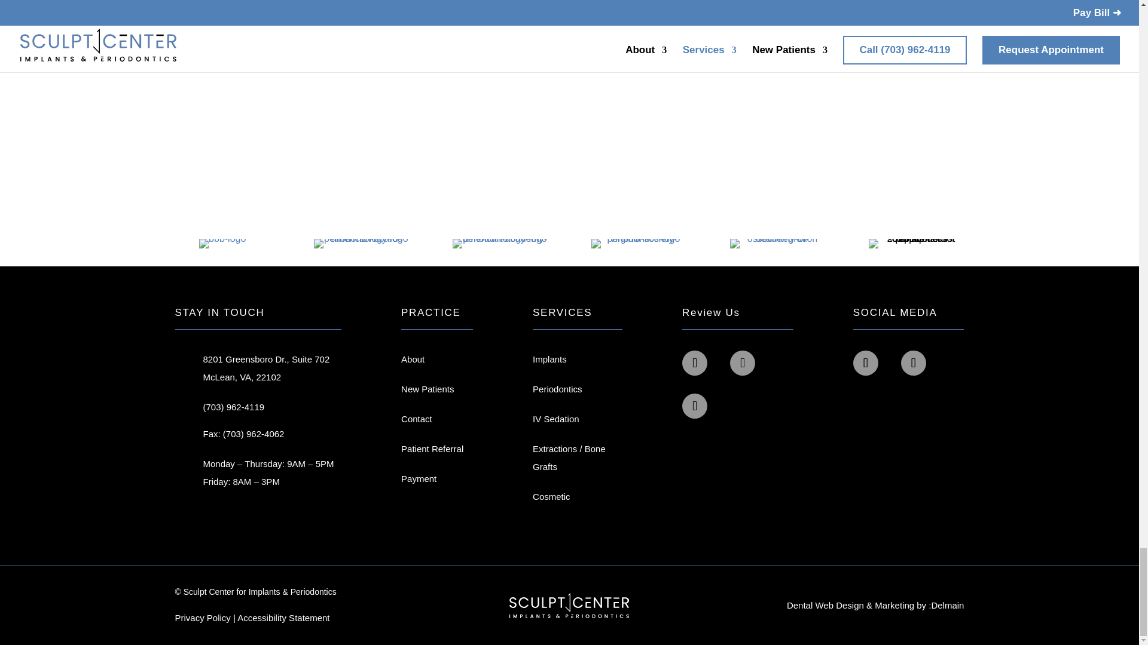  Describe the element at coordinates (222, 243) in the screenshot. I see `bbb-logo` at that location.